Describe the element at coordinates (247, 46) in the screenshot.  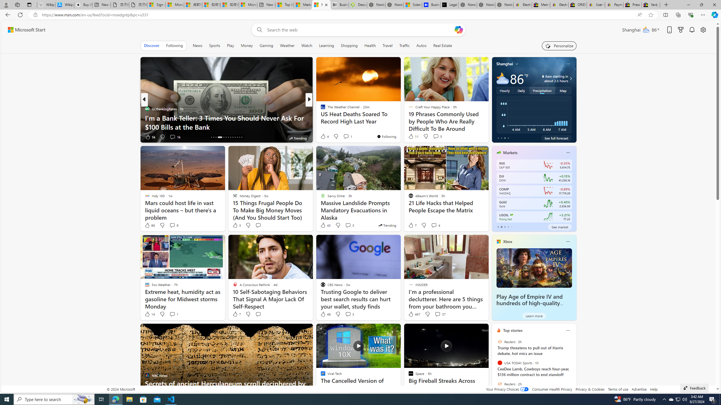
I see `Money` at that location.